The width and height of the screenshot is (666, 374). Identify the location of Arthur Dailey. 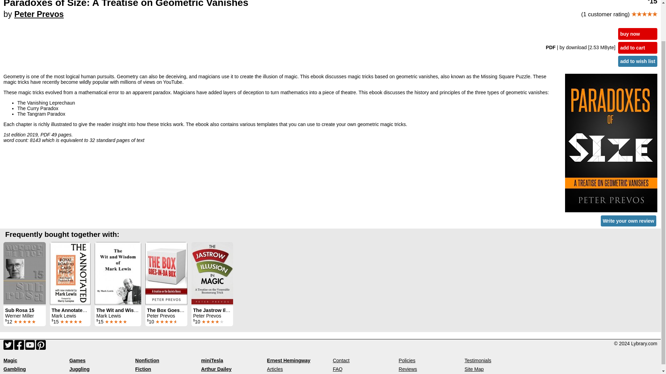
(216, 369).